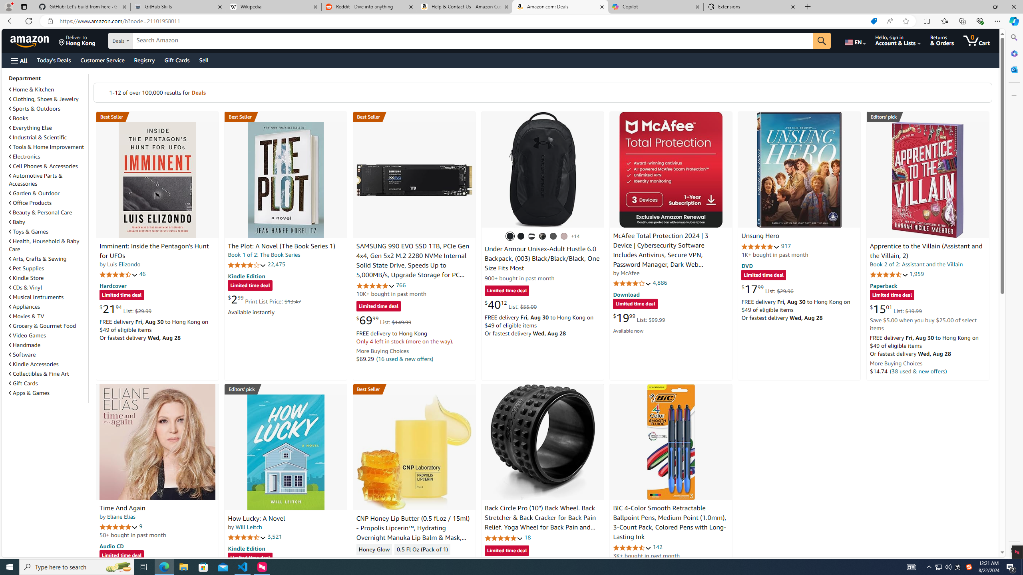 The height and width of the screenshot is (575, 1023). What do you see at coordinates (543, 236) in the screenshot?
I see `(004) Black / Black / Metallic Gold` at bounding box center [543, 236].